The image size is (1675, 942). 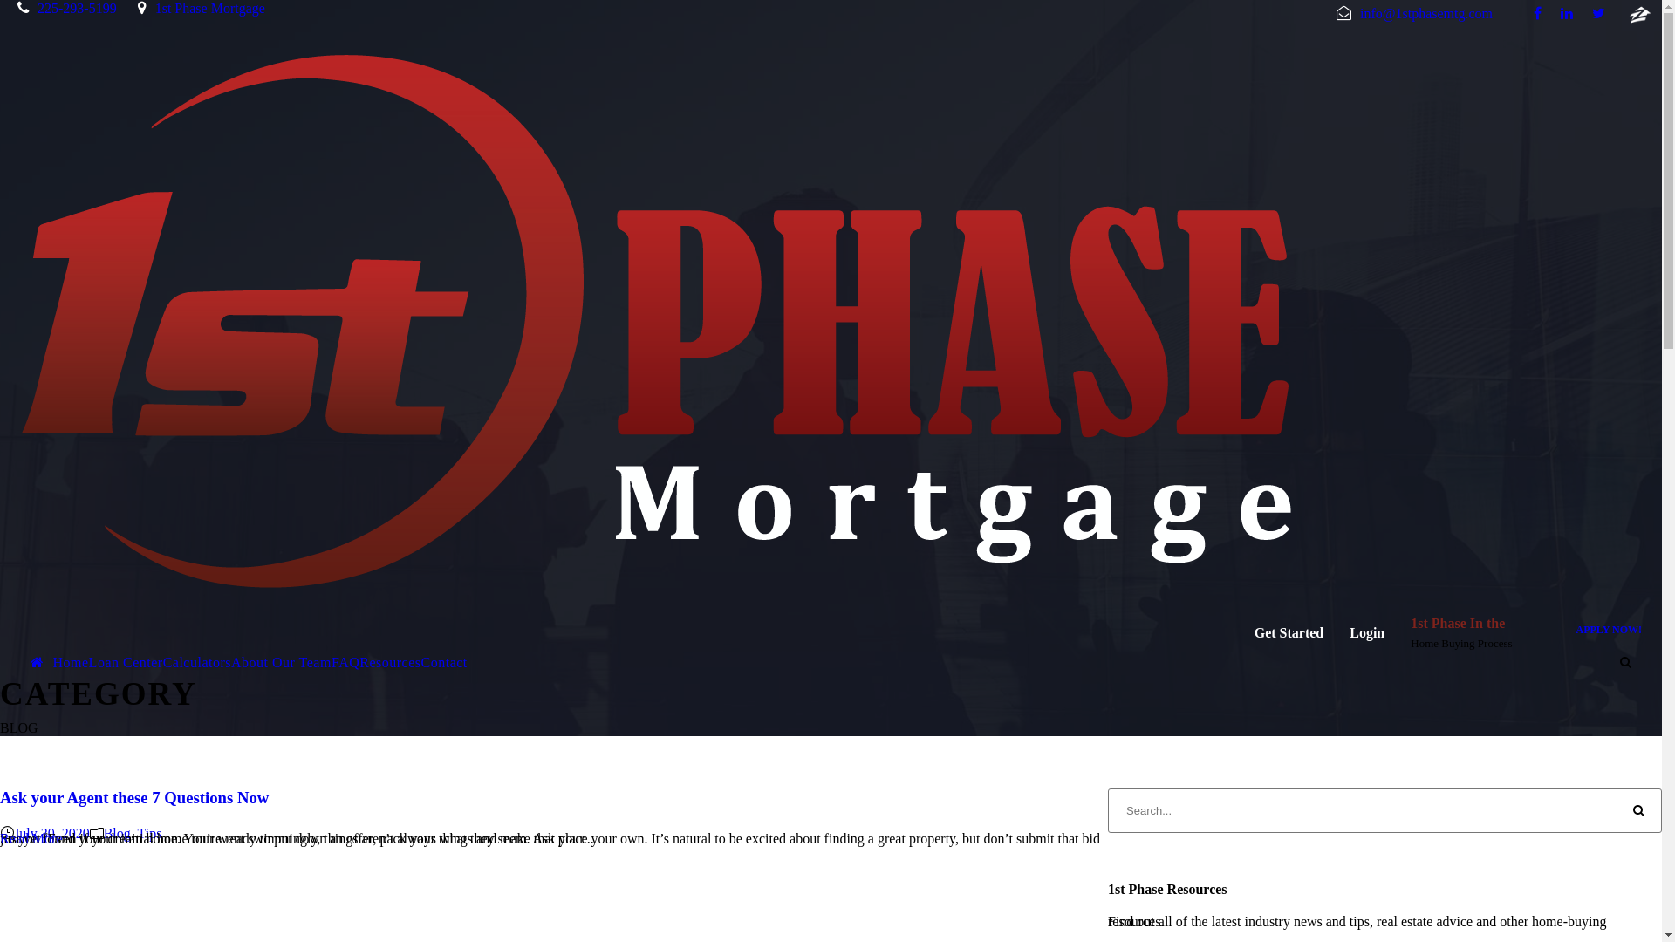 What do you see at coordinates (58, 9) in the screenshot?
I see `225-293-5199` at bounding box center [58, 9].